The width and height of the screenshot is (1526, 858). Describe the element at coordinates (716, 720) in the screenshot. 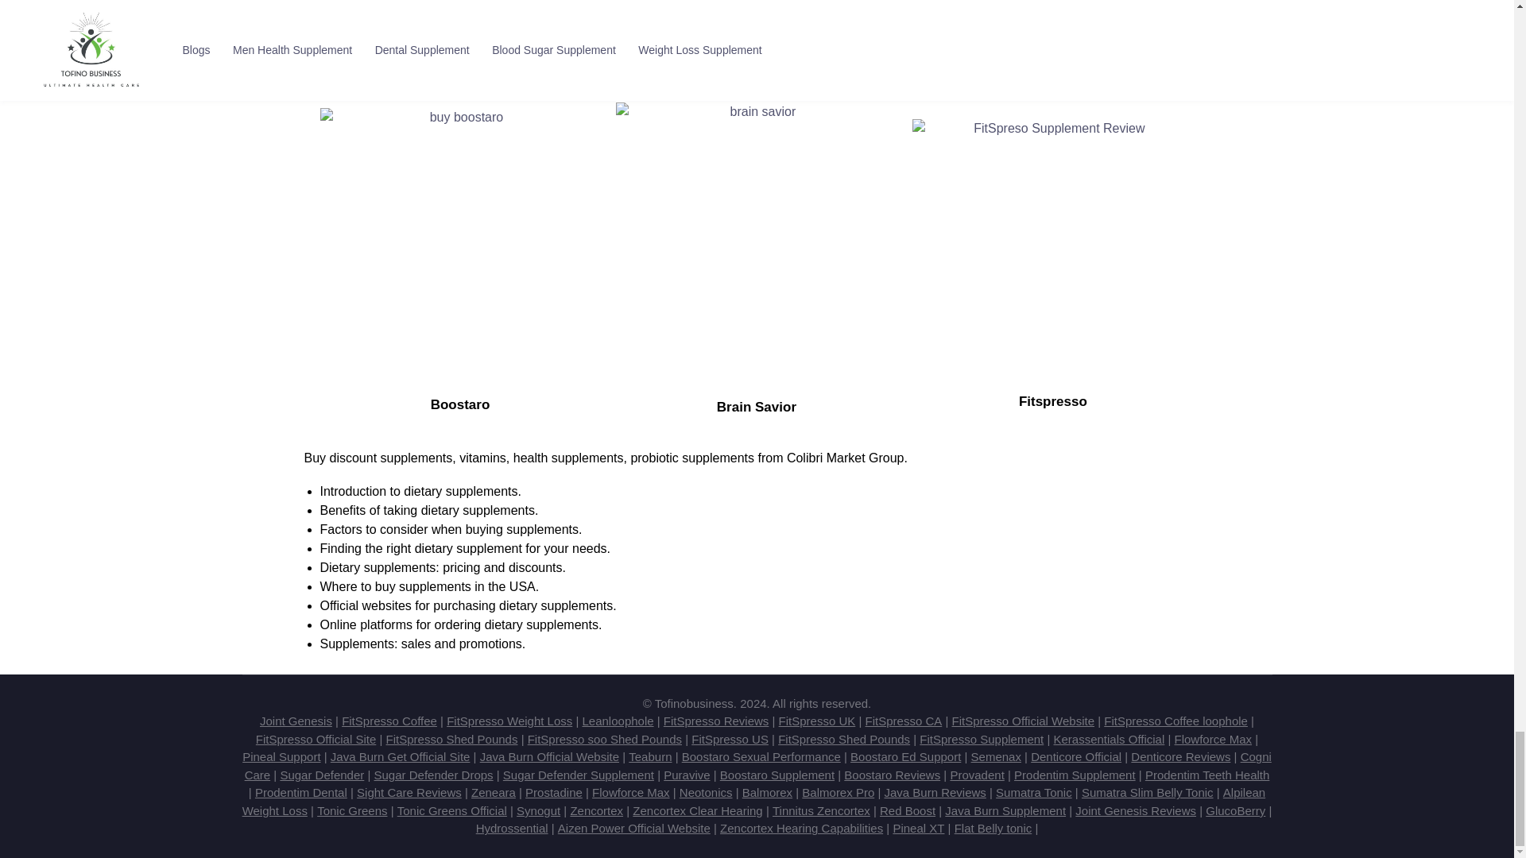

I see `FitSpresso Reviews` at that location.